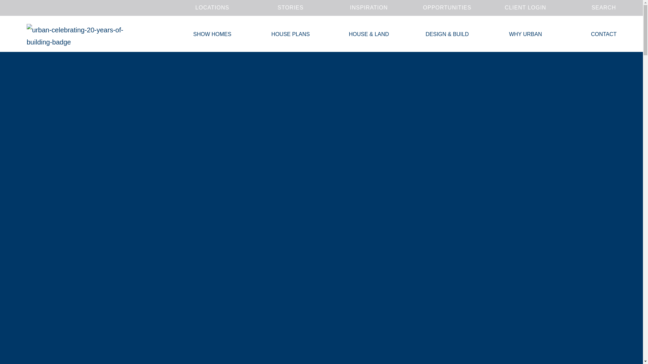 The width and height of the screenshot is (648, 364). I want to click on STORIES, so click(290, 7).